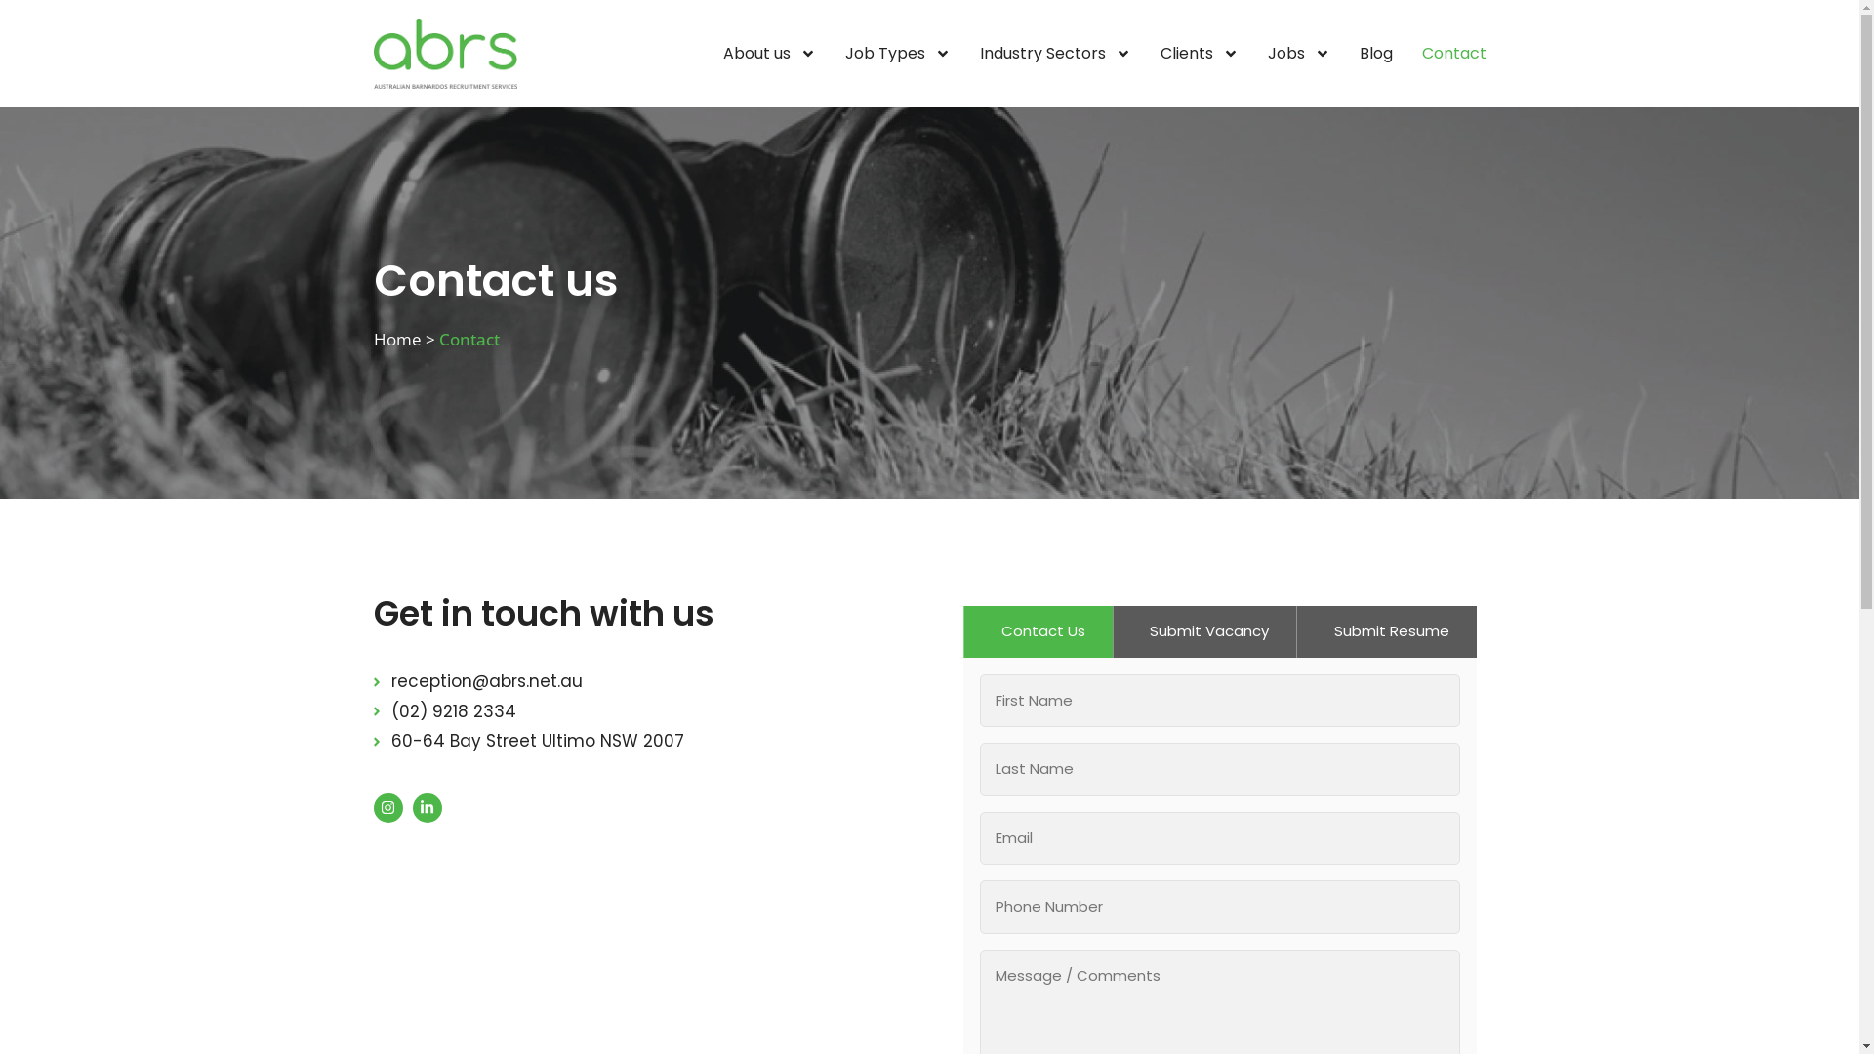 Image resolution: width=1874 pixels, height=1054 pixels. Describe the element at coordinates (1056, 53) in the screenshot. I see `Industry Sectors` at that location.